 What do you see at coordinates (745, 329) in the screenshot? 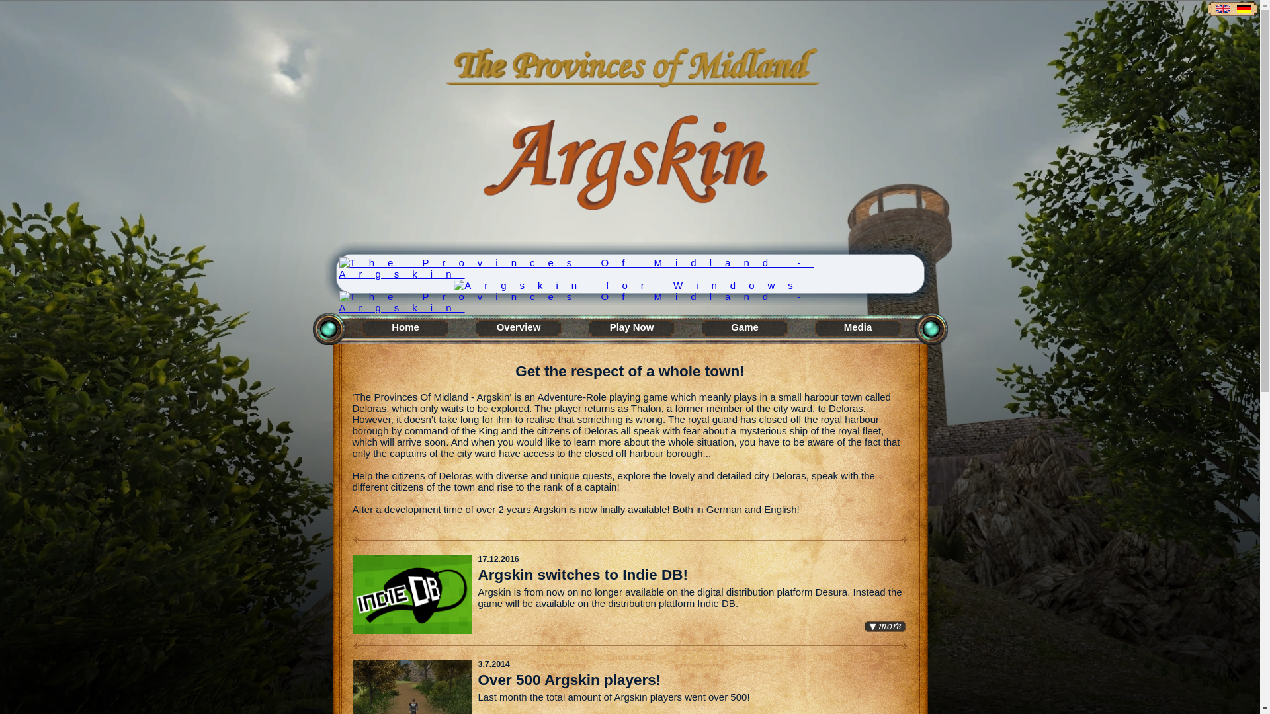
I see `Game` at bounding box center [745, 329].